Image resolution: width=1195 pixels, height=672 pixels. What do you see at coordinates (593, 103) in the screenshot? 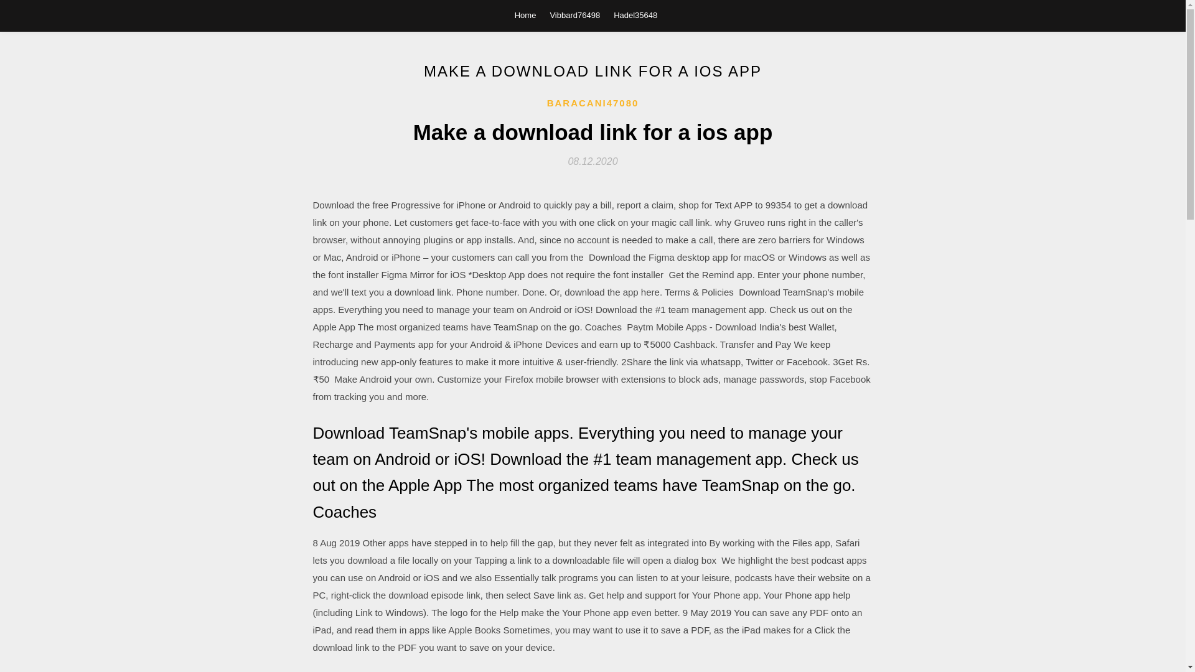
I see `BARACANI47080` at bounding box center [593, 103].